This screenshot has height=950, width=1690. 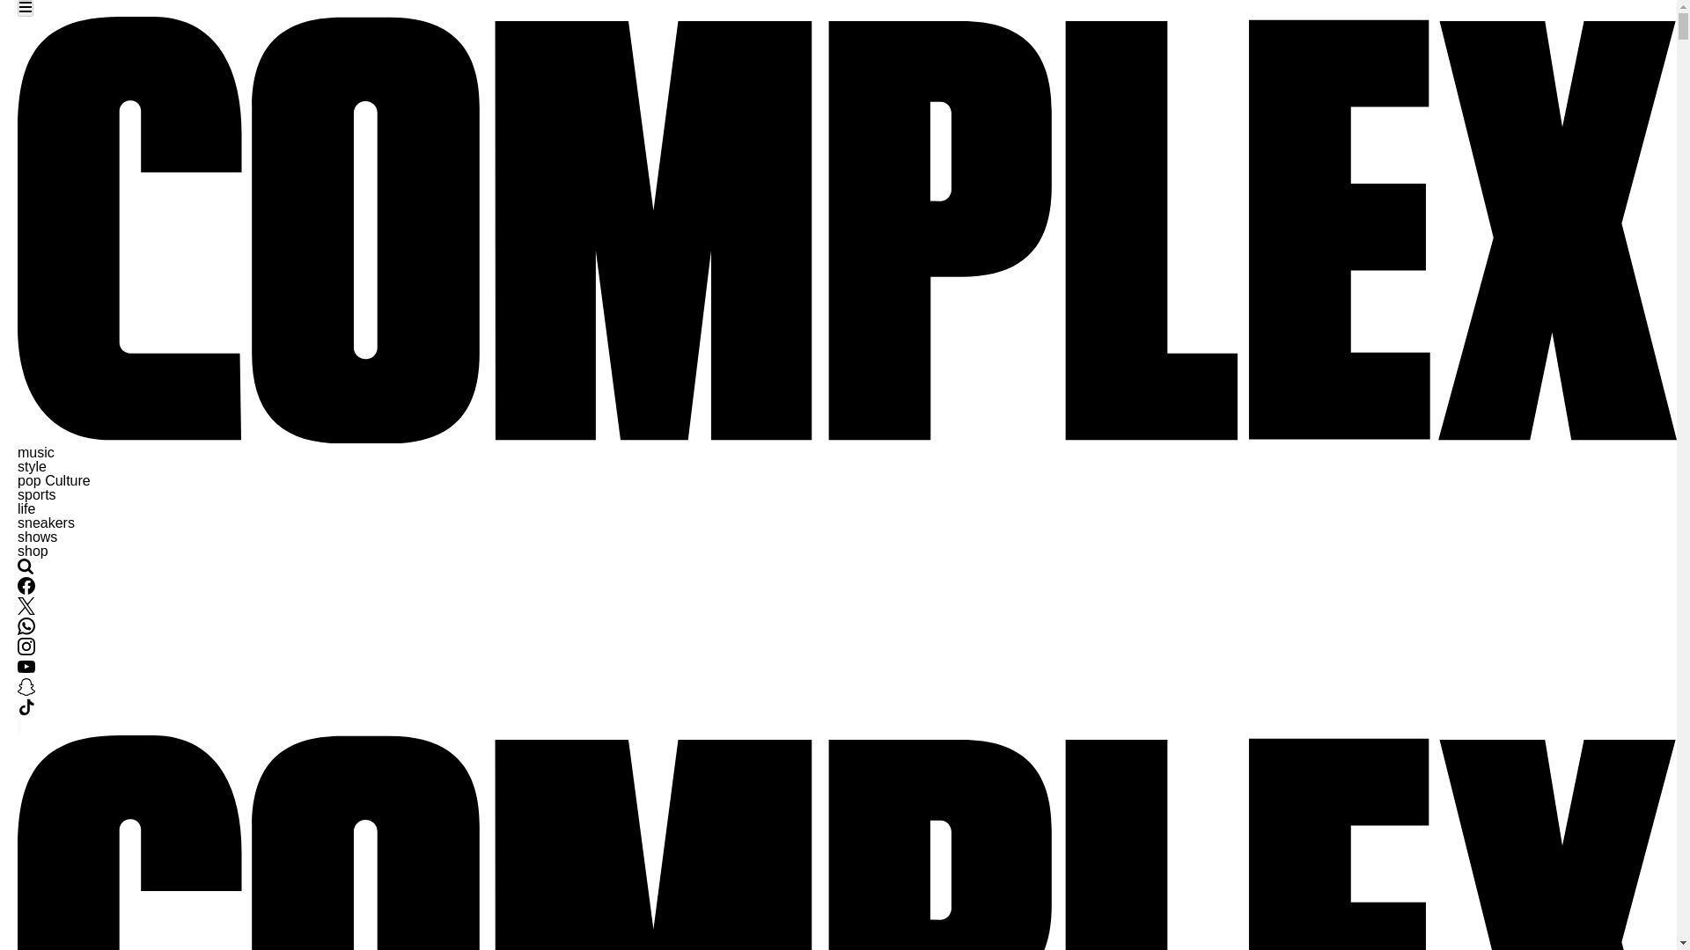 I want to click on Snapchat Navigation Icon, so click(x=26, y=690).